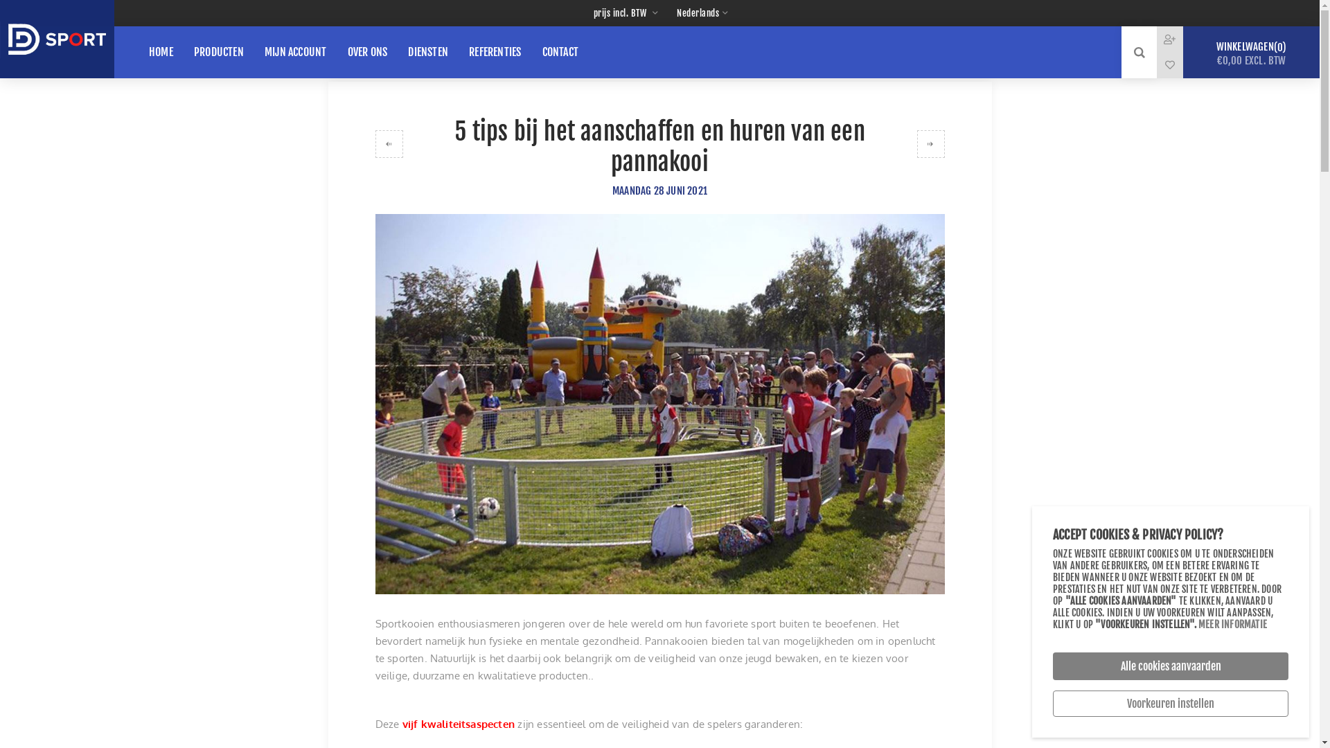 The width and height of the screenshot is (1330, 748). I want to click on TERUG NAAR ALLE BLOGBERICHTEN, so click(660, 64).